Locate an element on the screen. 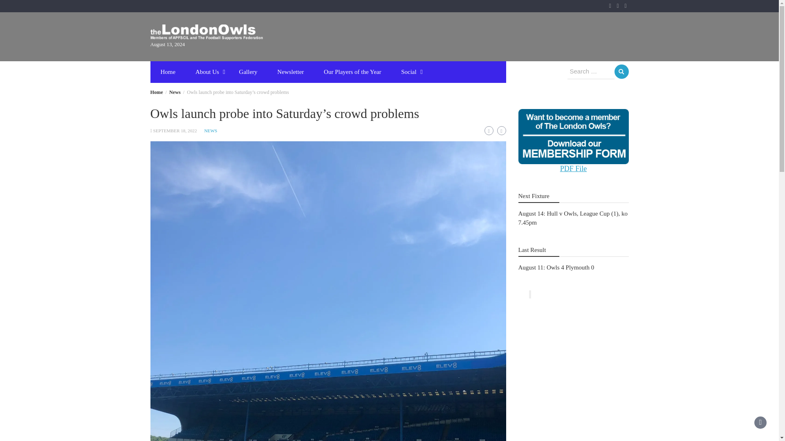  Home is located at coordinates (157, 92).